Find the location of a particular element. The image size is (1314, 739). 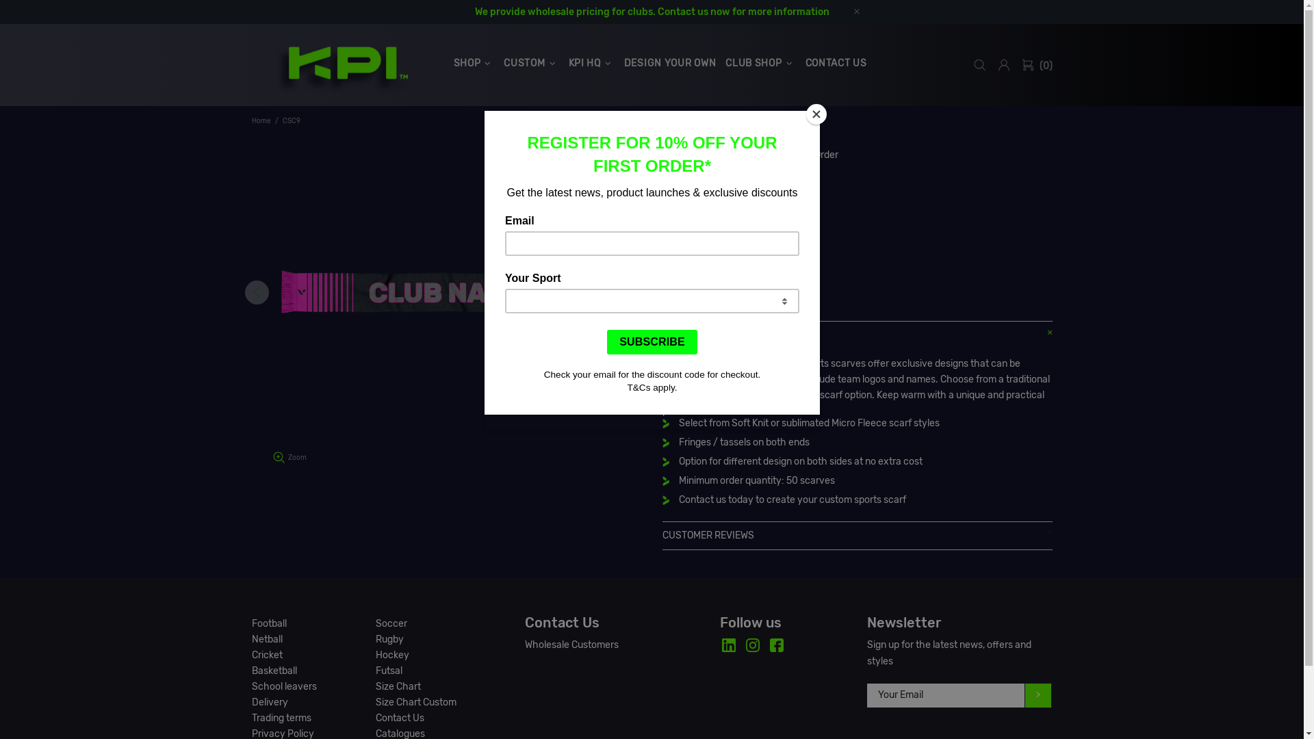

Rugby is located at coordinates (390, 639).